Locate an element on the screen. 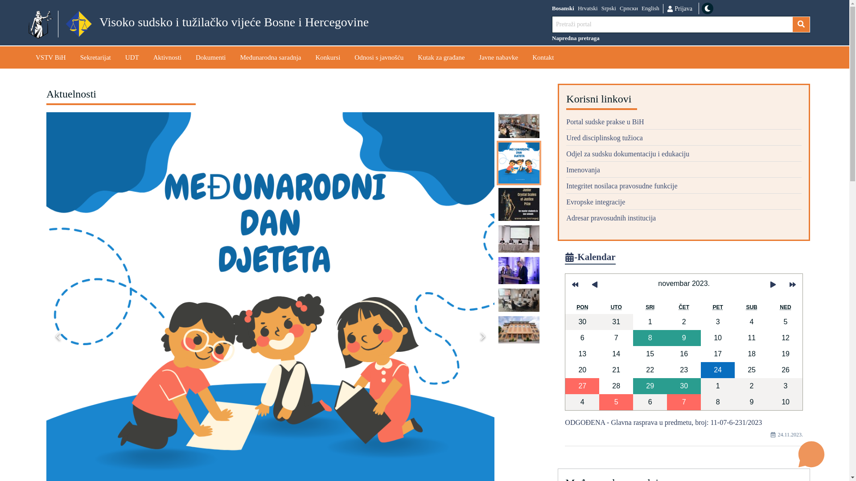  5 is located at coordinates (616, 402).